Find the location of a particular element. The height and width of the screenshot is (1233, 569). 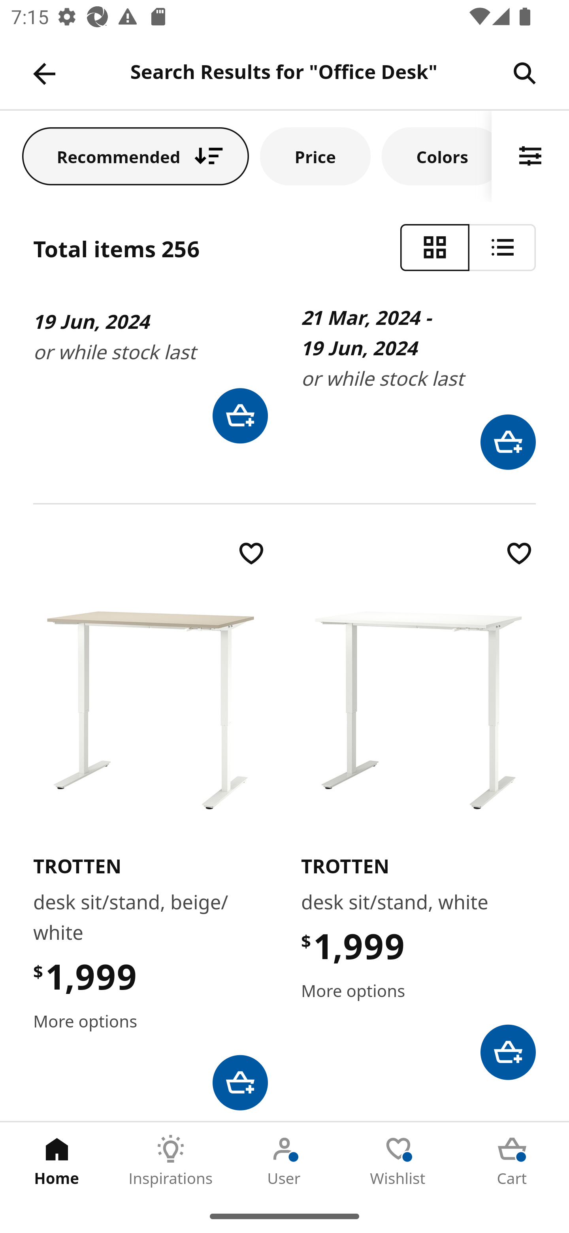

Inspirations
Tab 2 of 5 is located at coordinates (171, 1161).